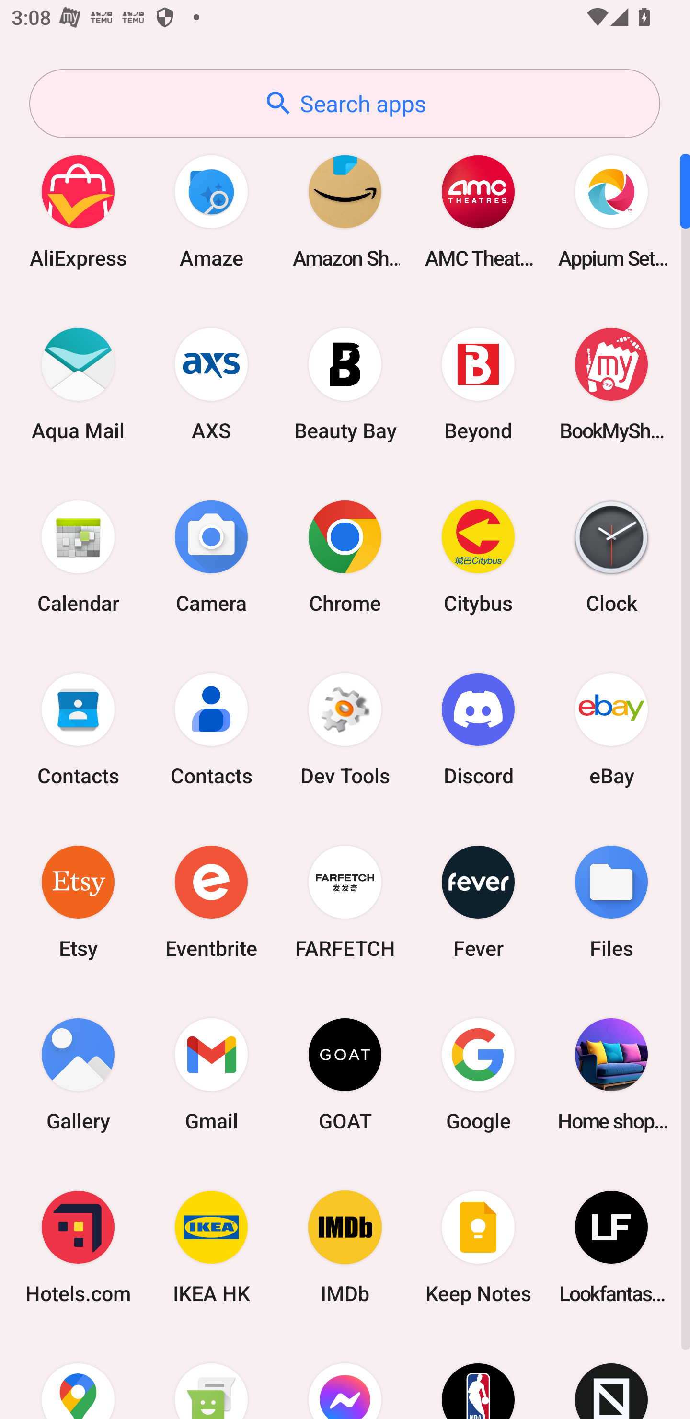 Image resolution: width=690 pixels, height=1419 pixels. What do you see at coordinates (345, 556) in the screenshot?
I see `Chrome` at bounding box center [345, 556].